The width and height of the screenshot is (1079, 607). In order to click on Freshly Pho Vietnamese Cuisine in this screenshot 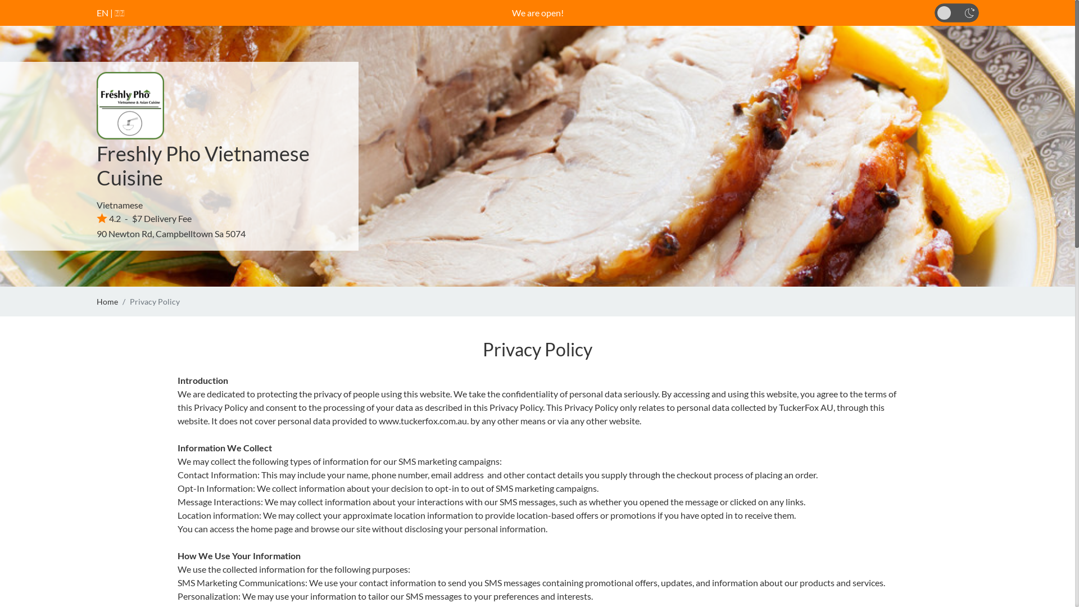, I will do `click(203, 165)`.